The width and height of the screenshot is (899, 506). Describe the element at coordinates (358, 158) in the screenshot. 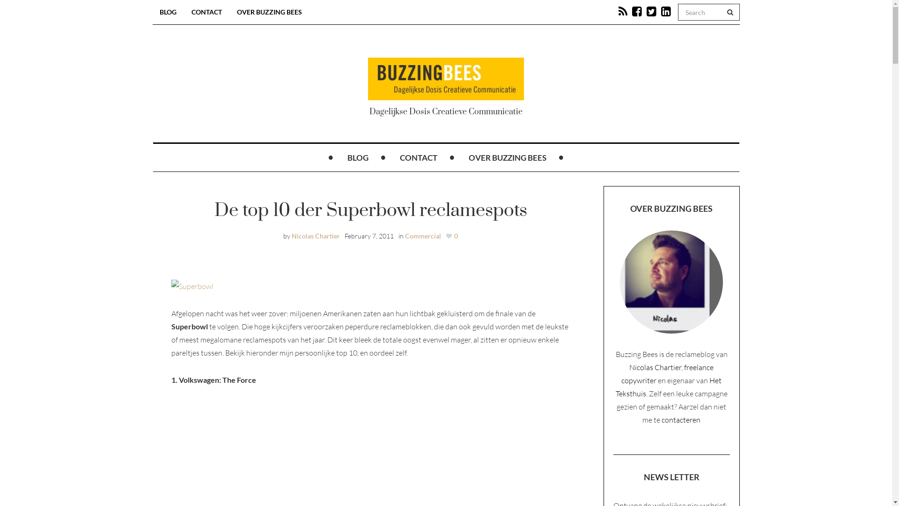

I see `BLOG` at that location.